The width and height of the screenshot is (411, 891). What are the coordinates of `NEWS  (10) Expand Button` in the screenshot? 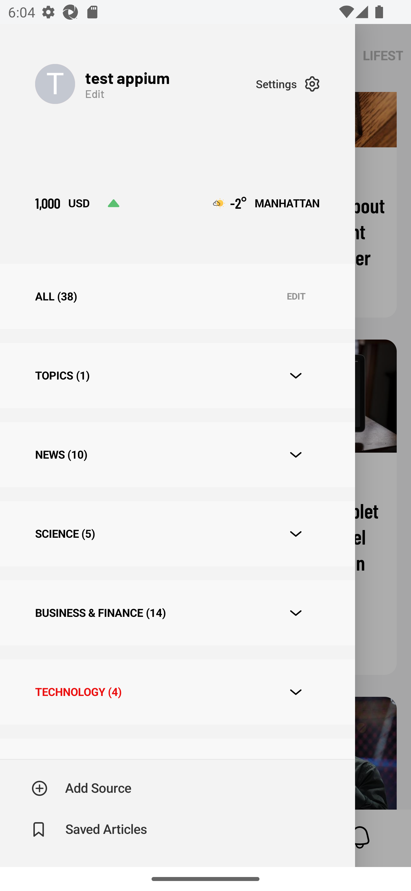 It's located at (177, 455).